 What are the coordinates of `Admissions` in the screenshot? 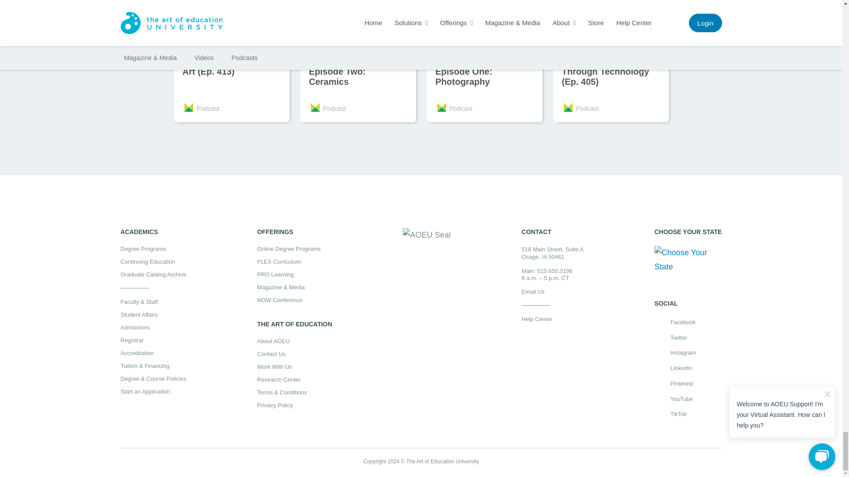 It's located at (153, 328).